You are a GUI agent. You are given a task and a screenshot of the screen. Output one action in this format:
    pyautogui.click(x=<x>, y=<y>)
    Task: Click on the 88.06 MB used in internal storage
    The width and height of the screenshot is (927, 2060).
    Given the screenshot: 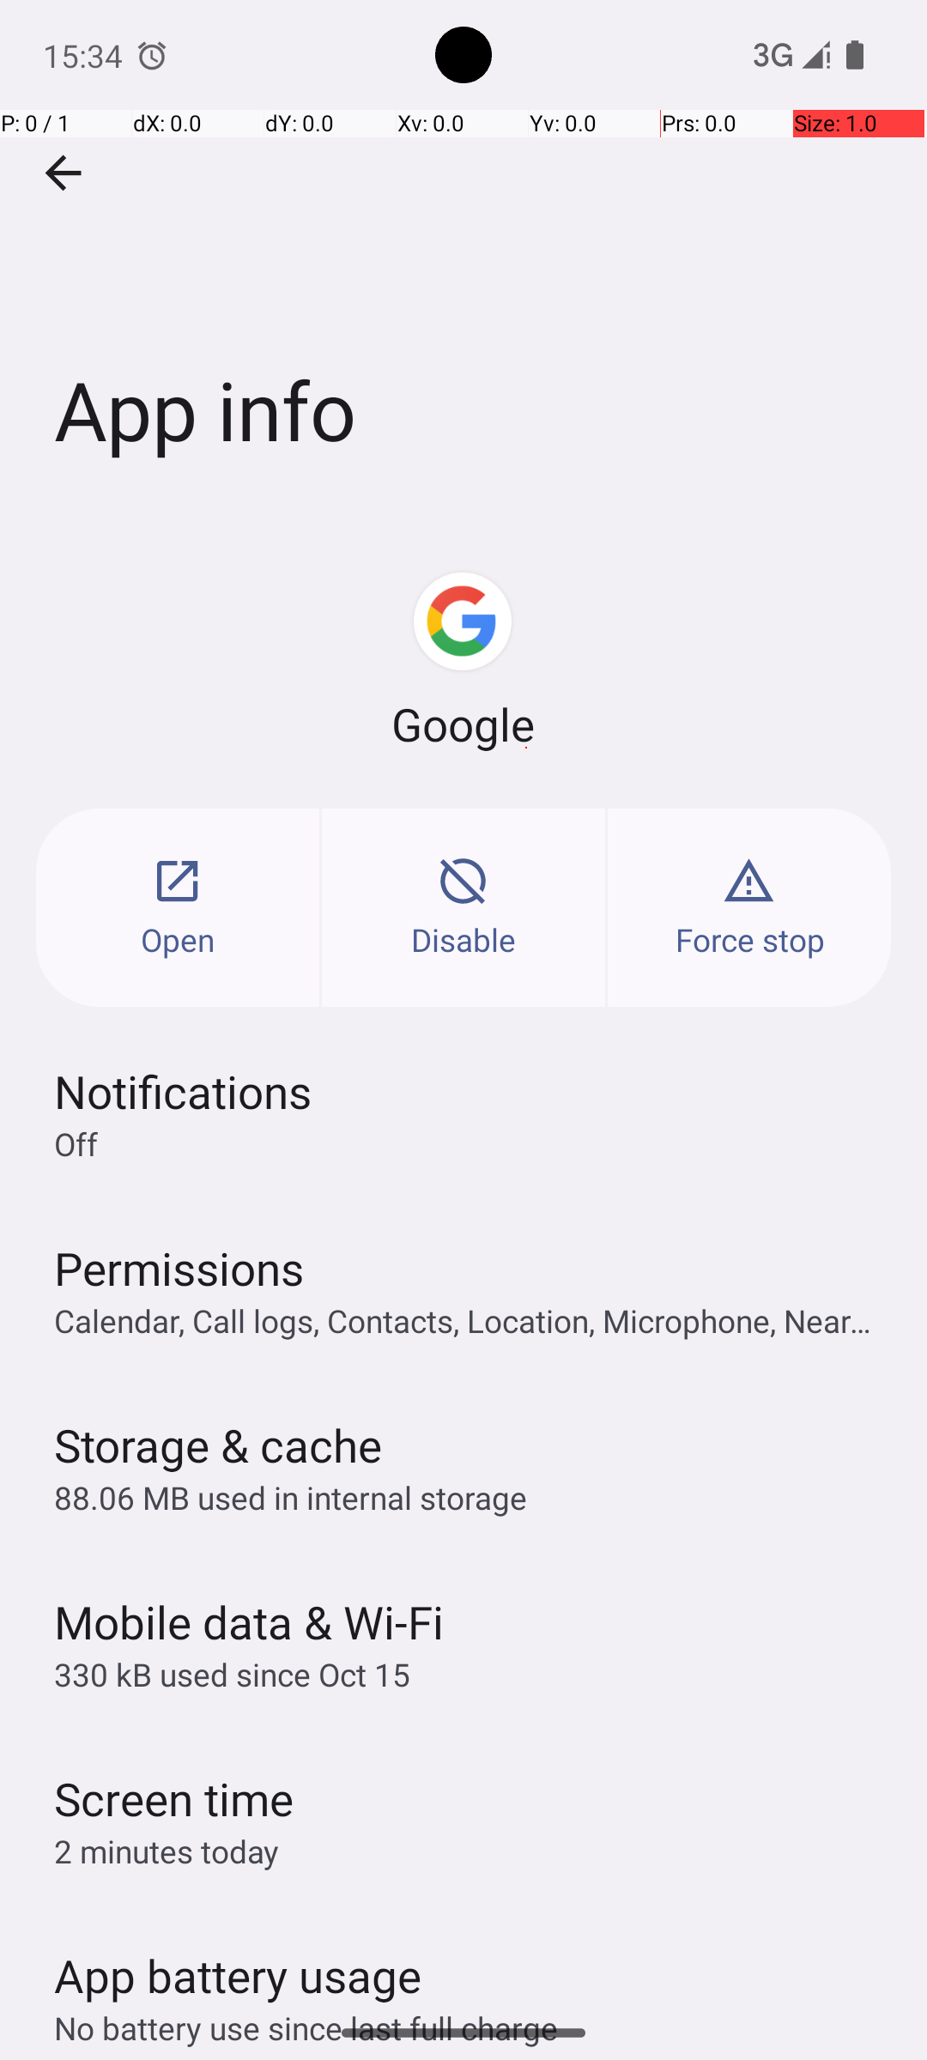 What is the action you would take?
    pyautogui.click(x=290, y=1497)
    